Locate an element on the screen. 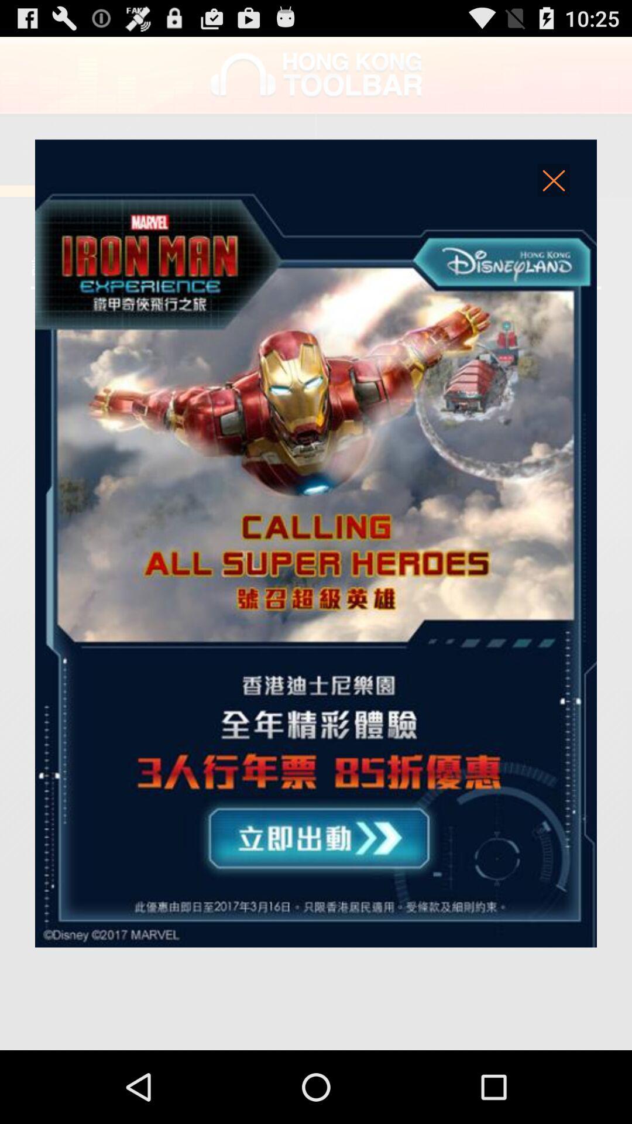 The width and height of the screenshot is (632, 1124). review is located at coordinates (316, 543).